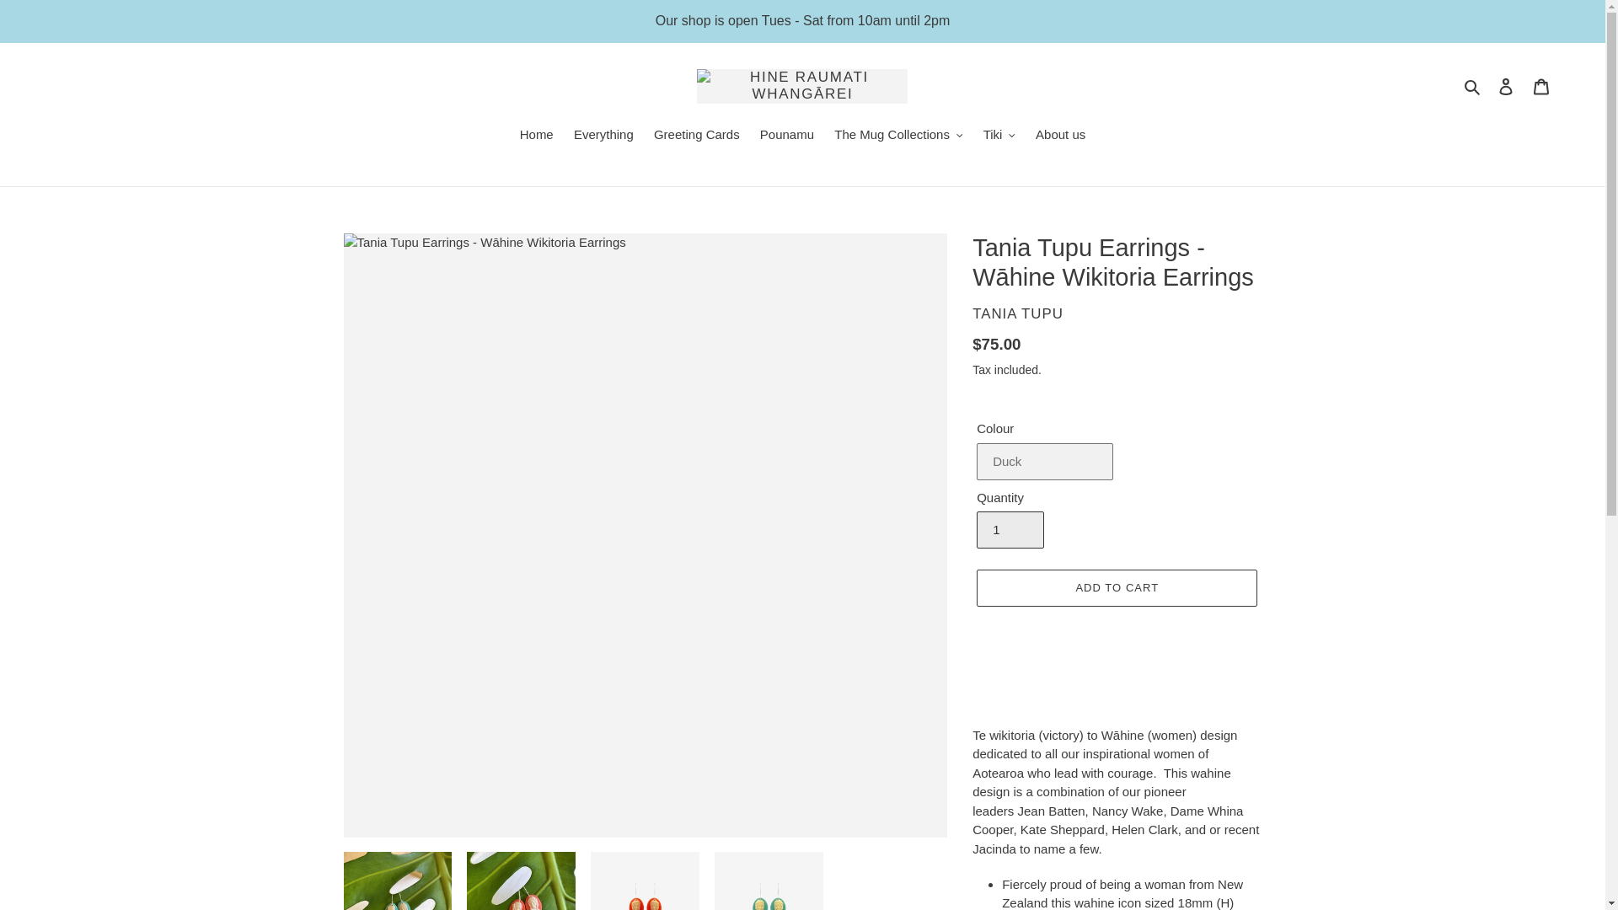 The image size is (1618, 910). Describe the element at coordinates (696, 135) in the screenshot. I see `Greeting Cards` at that location.